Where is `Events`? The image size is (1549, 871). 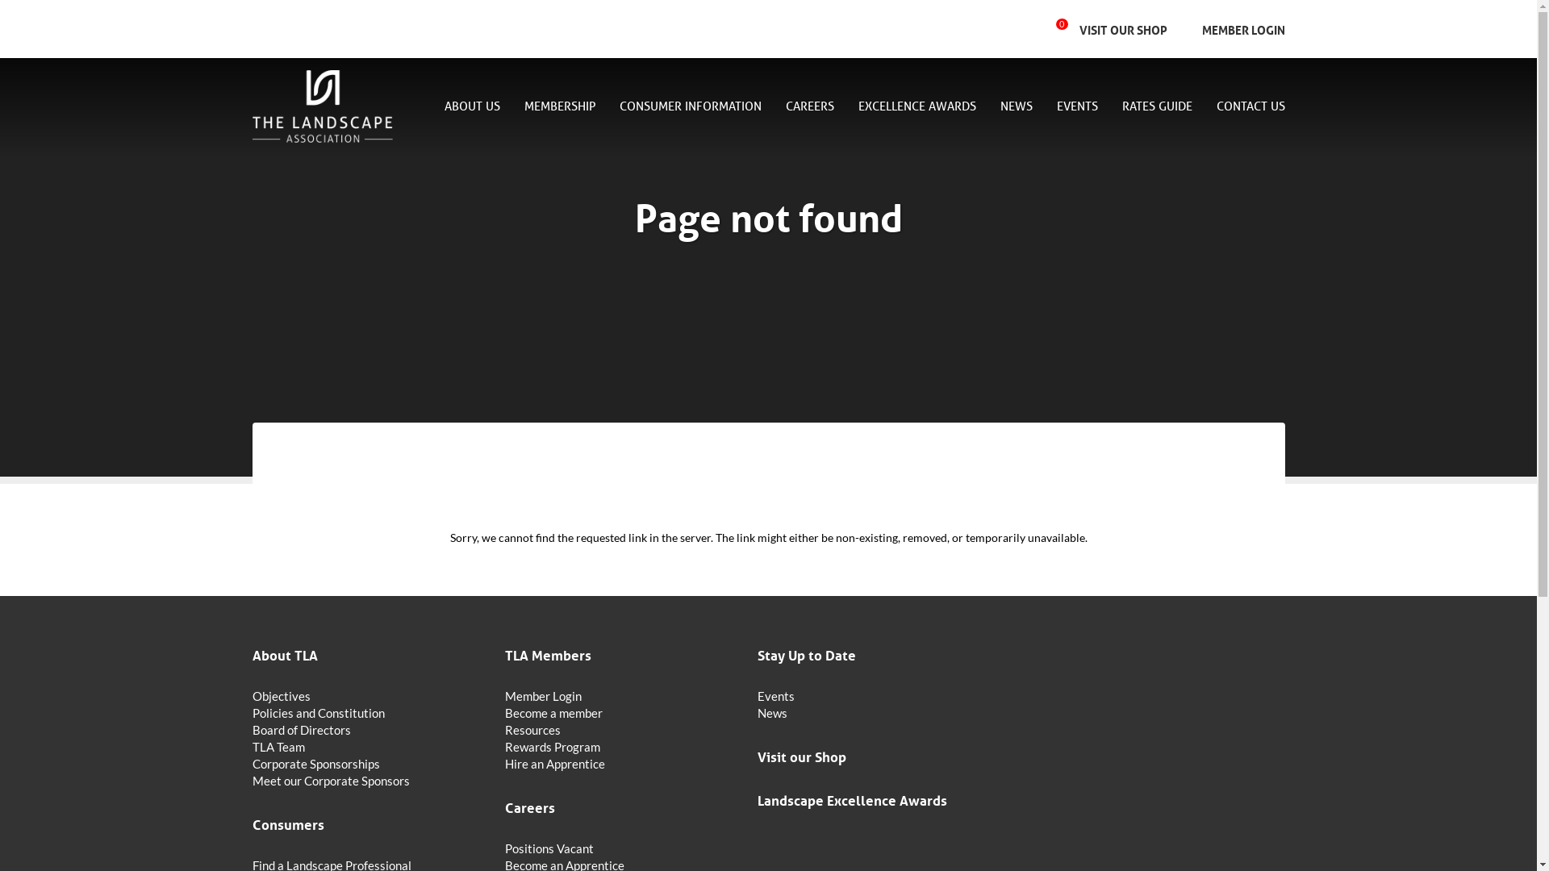
Events is located at coordinates (874, 697).